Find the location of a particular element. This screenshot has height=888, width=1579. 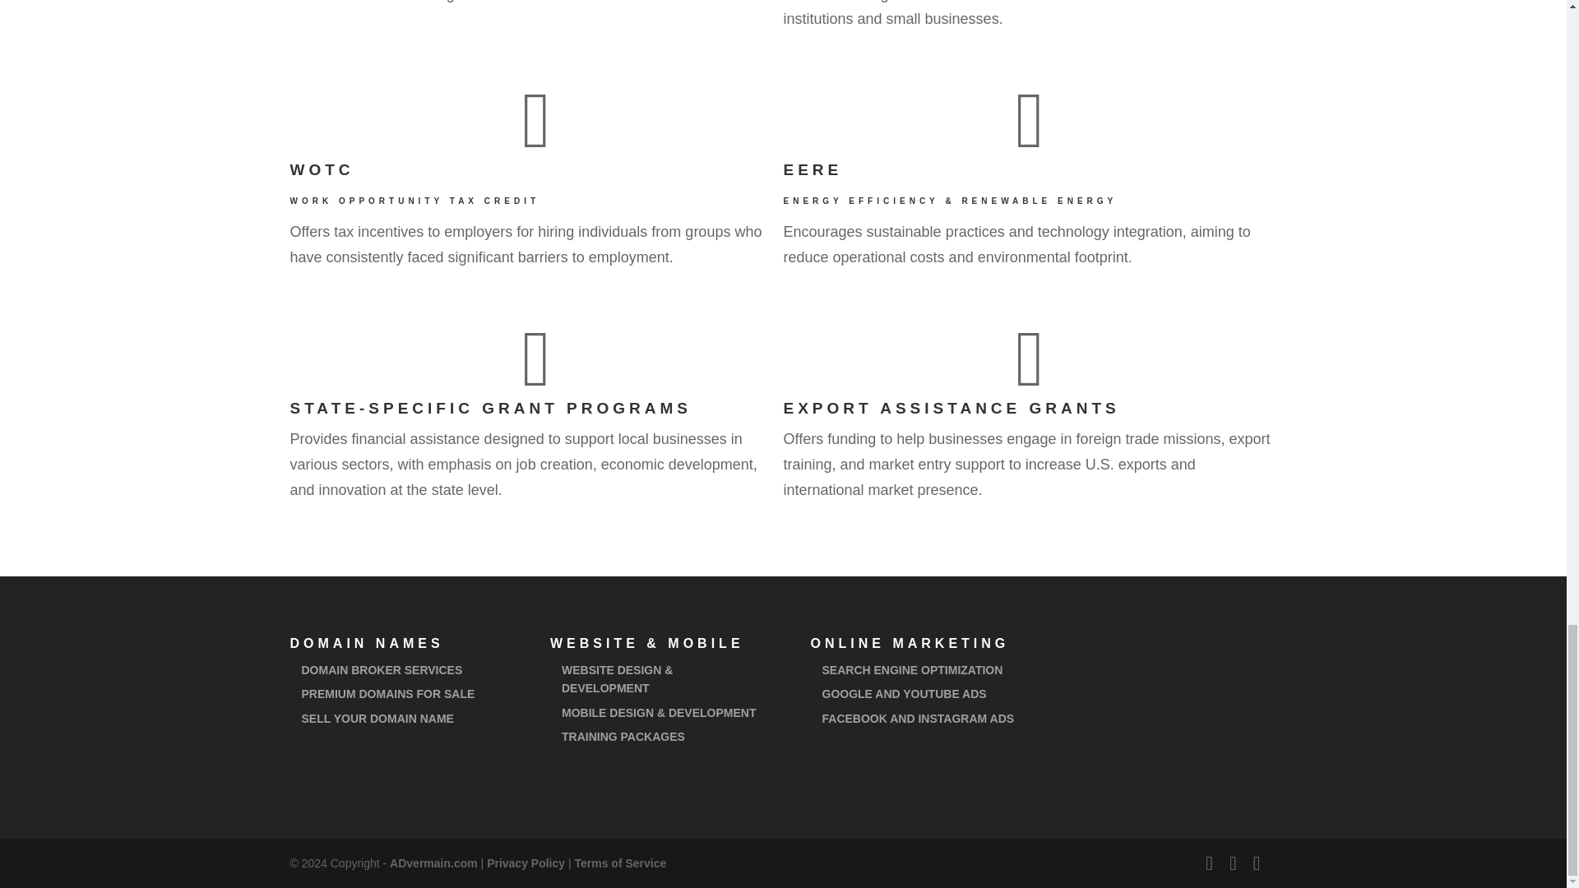

FACEBOOK AND INSTAGRAM ADS is located at coordinates (919, 719).